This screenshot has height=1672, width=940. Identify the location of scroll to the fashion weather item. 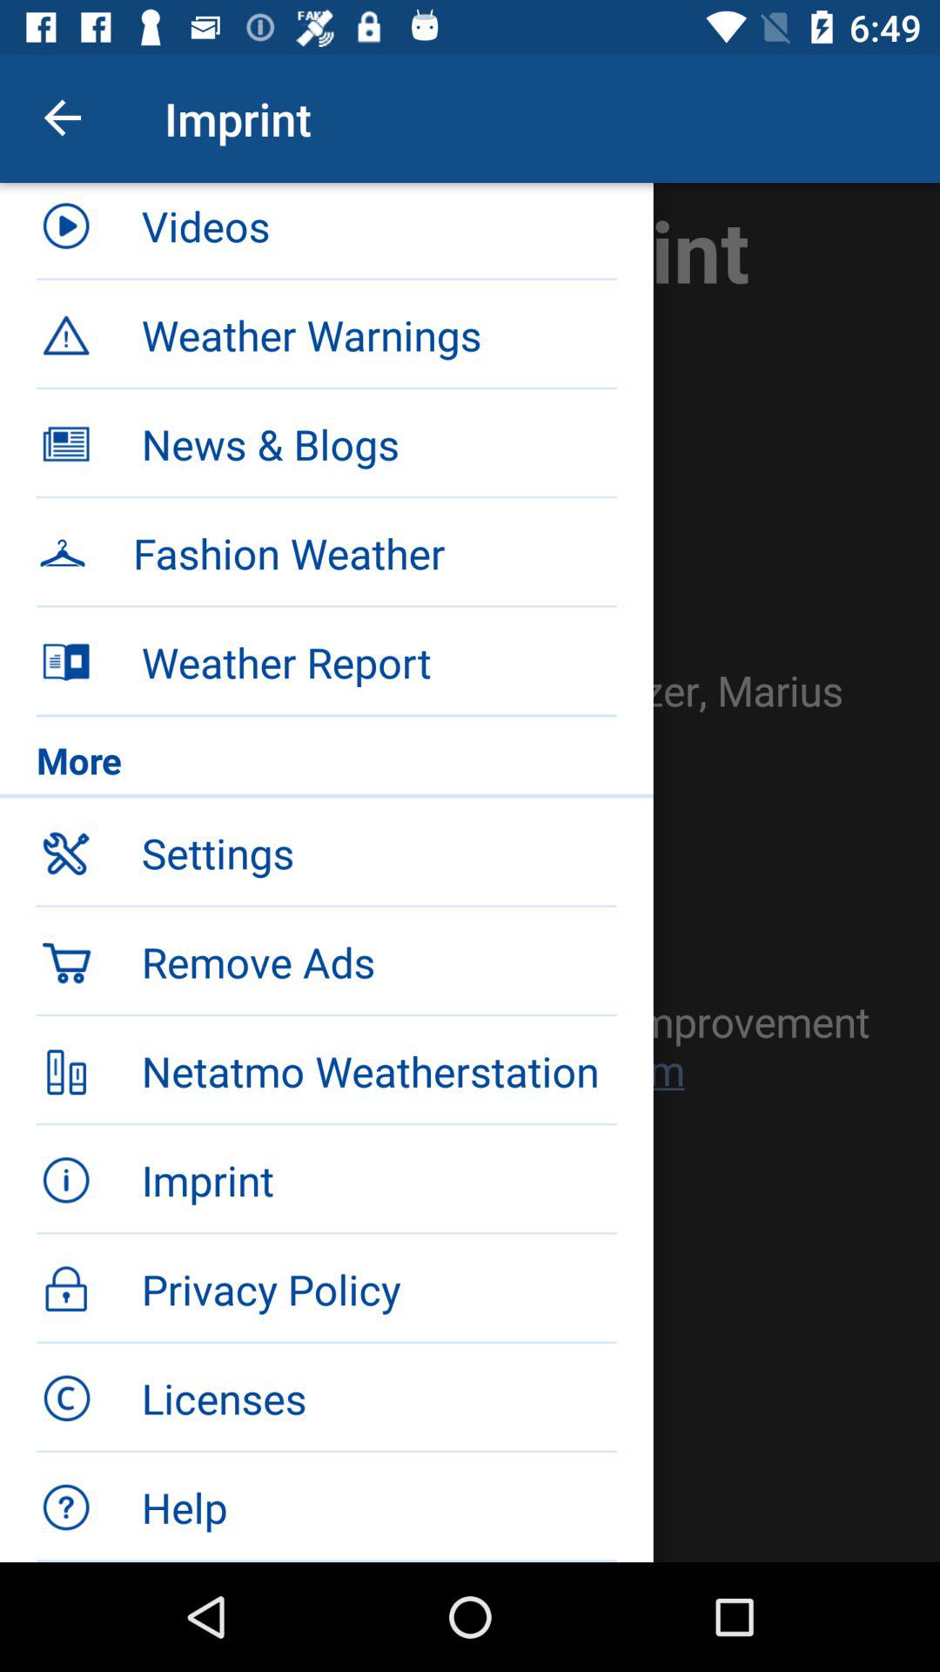
(374, 553).